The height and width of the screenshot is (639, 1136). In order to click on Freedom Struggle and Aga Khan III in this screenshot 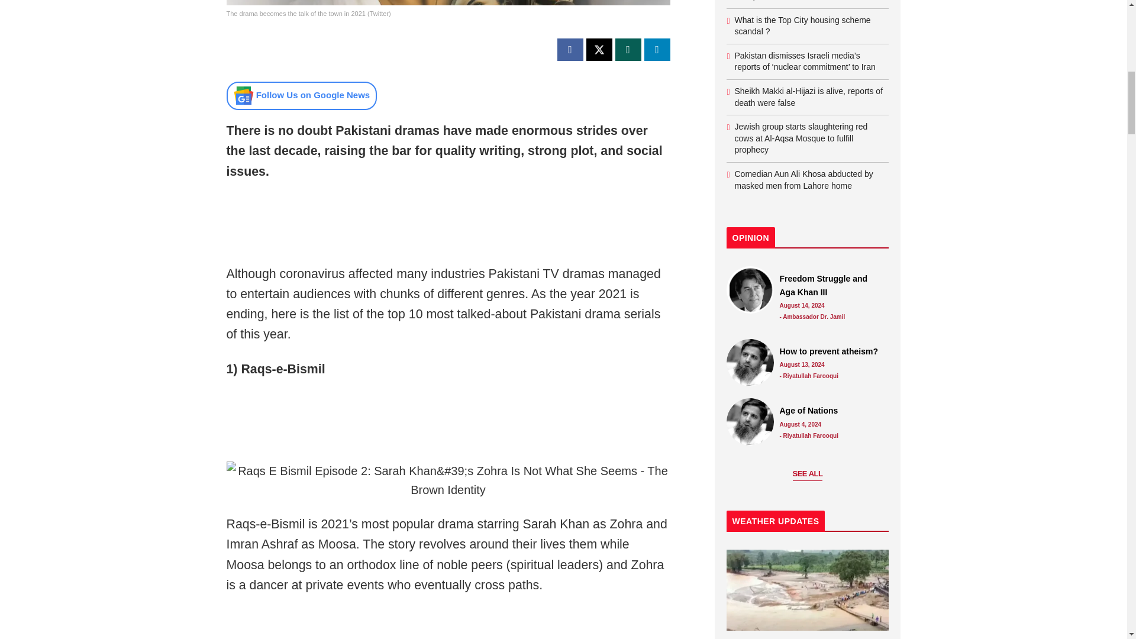, I will do `click(831, 285)`.